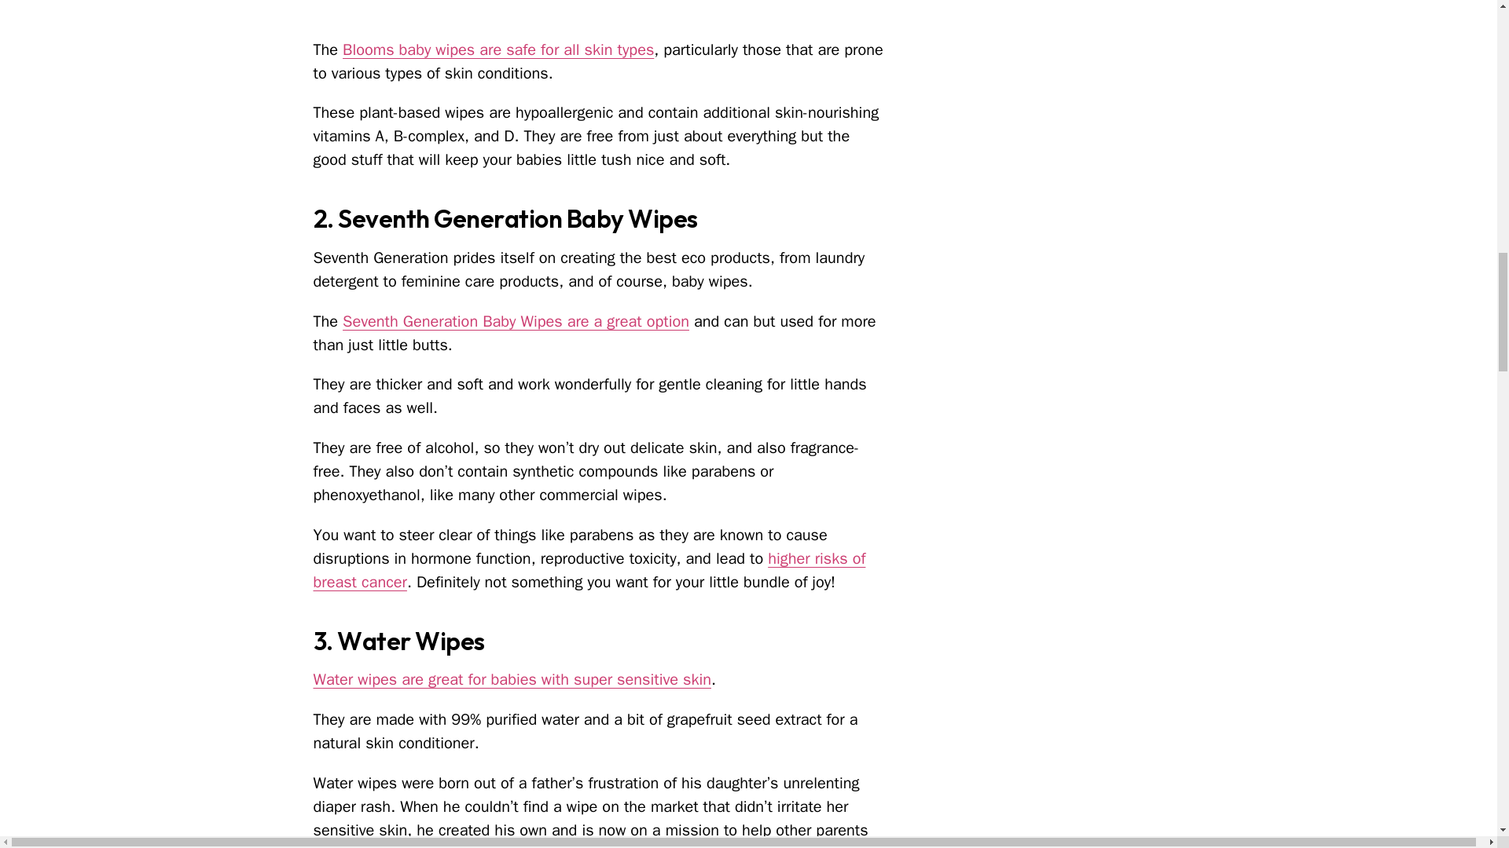 This screenshot has height=848, width=1509. What do you see at coordinates (588, 570) in the screenshot?
I see `higher risks of breast cancer` at bounding box center [588, 570].